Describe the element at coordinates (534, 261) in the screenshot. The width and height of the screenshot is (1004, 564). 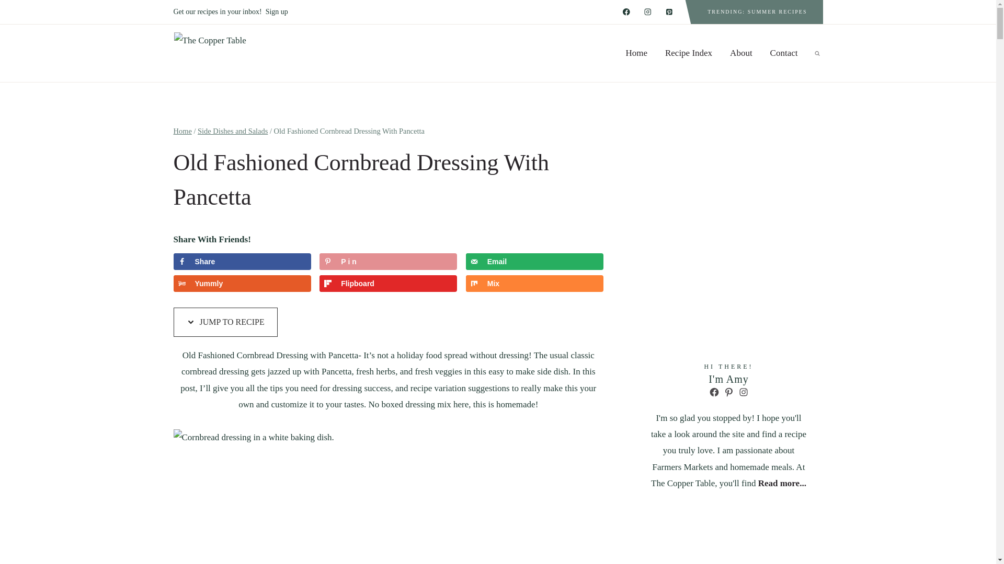
I see `Email` at that location.